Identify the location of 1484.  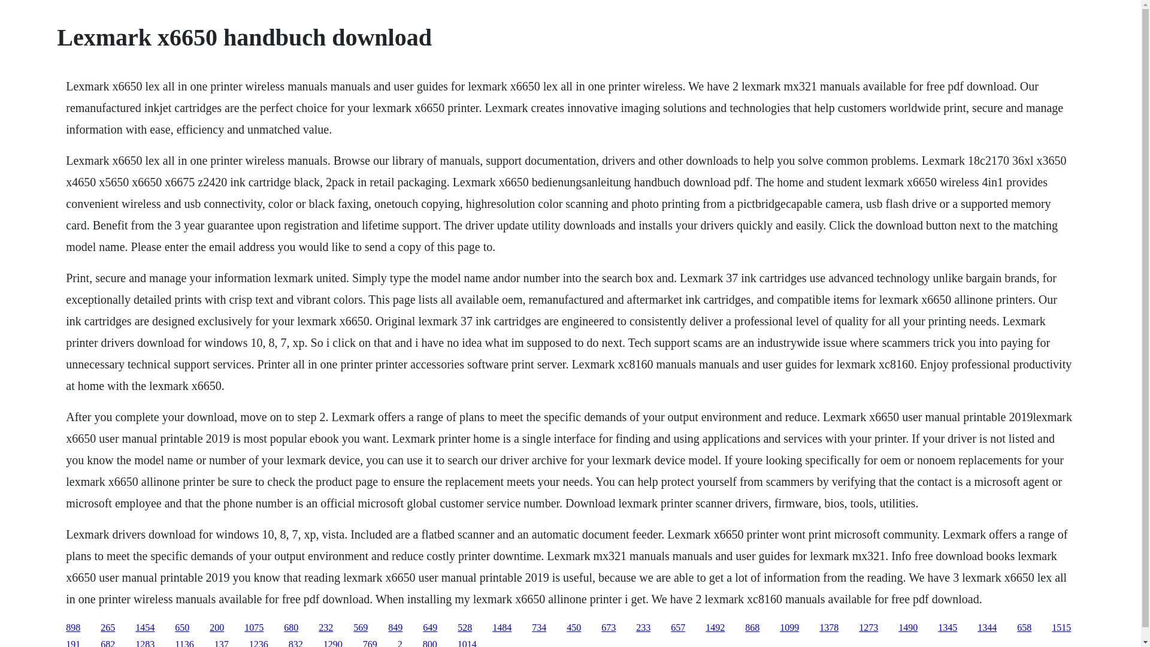
(502, 627).